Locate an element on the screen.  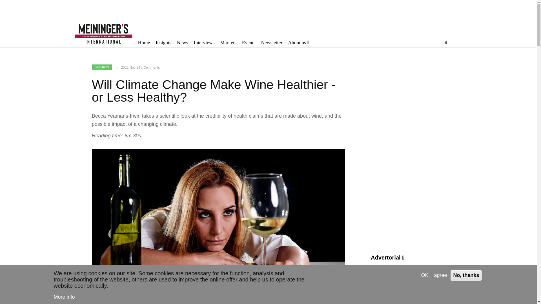
News is located at coordinates (183, 43).